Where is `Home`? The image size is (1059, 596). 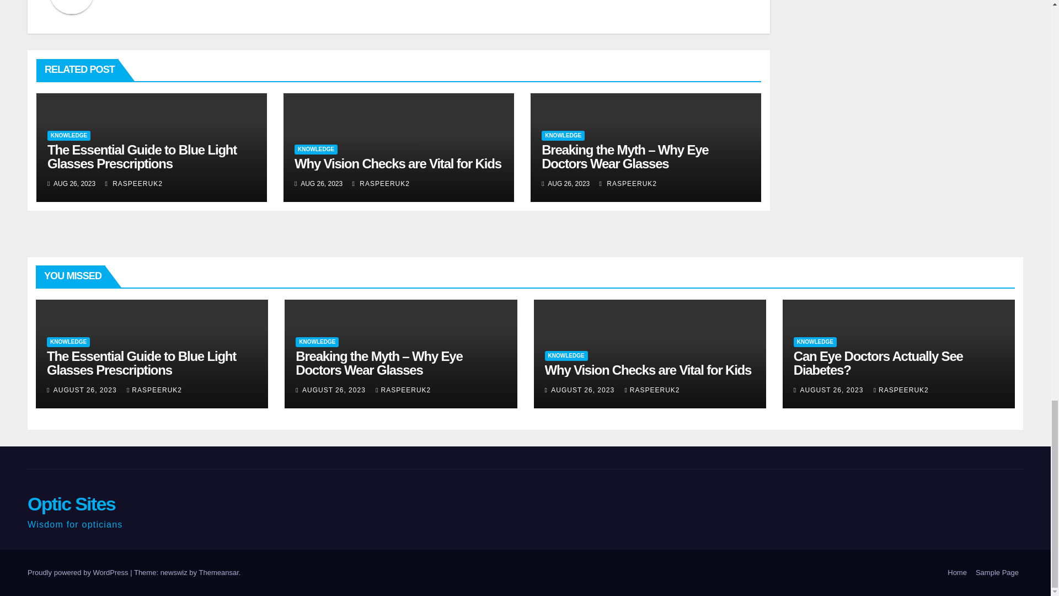
Home is located at coordinates (957, 572).